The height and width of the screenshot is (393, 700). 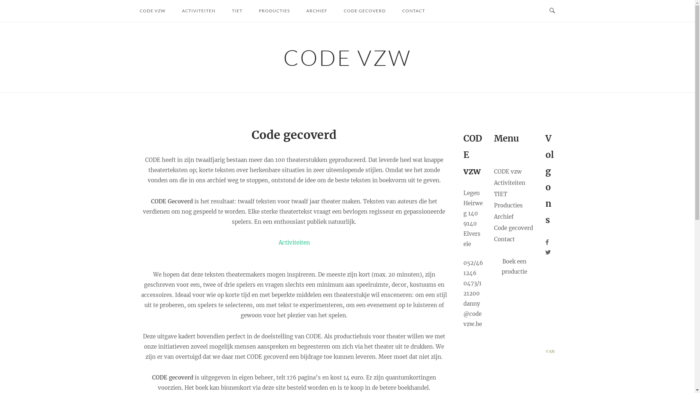 What do you see at coordinates (294, 242) in the screenshot?
I see `Activiteiten` at bounding box center [294, 242].